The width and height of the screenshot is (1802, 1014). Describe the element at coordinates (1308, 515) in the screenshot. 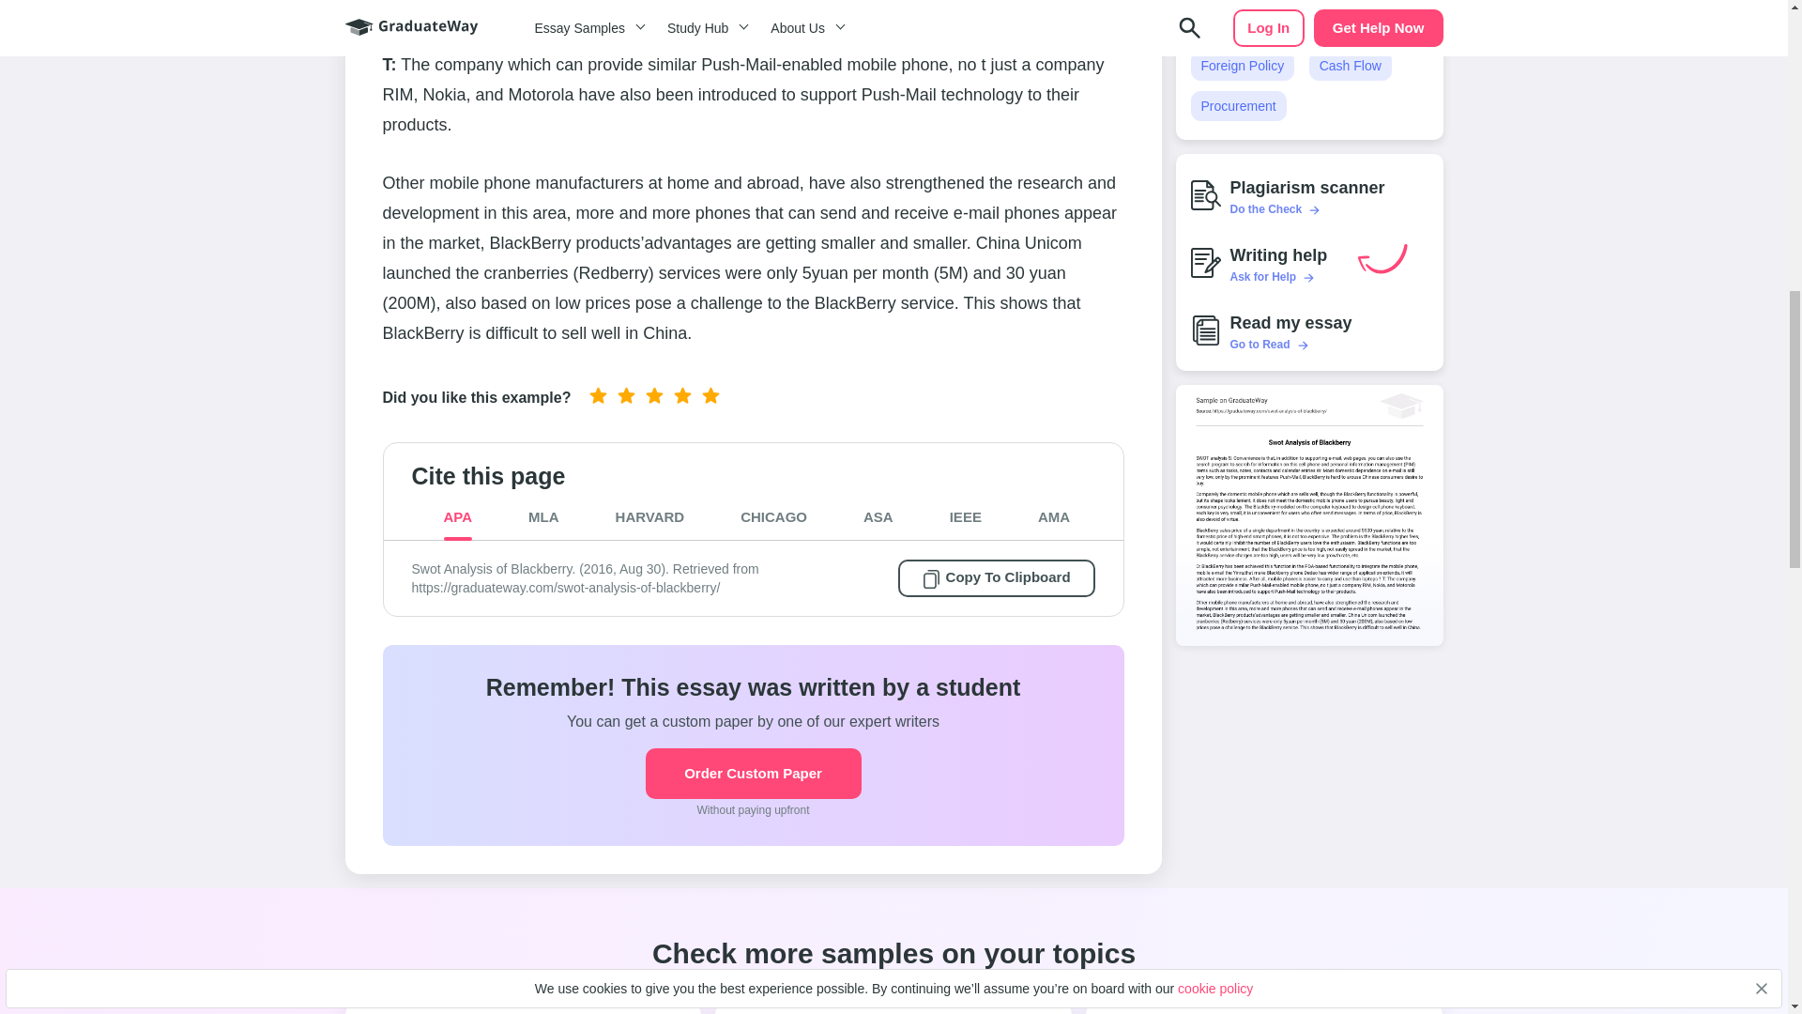

I see `Swot Analysis of Blackberry` at that location.